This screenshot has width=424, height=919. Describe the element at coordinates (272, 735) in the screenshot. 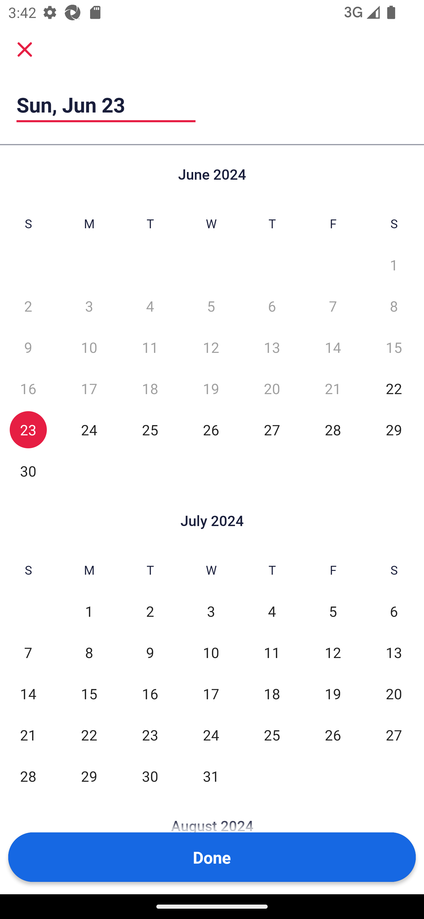

I see `25 Thu, Jul 25, Not Selected` at that location.